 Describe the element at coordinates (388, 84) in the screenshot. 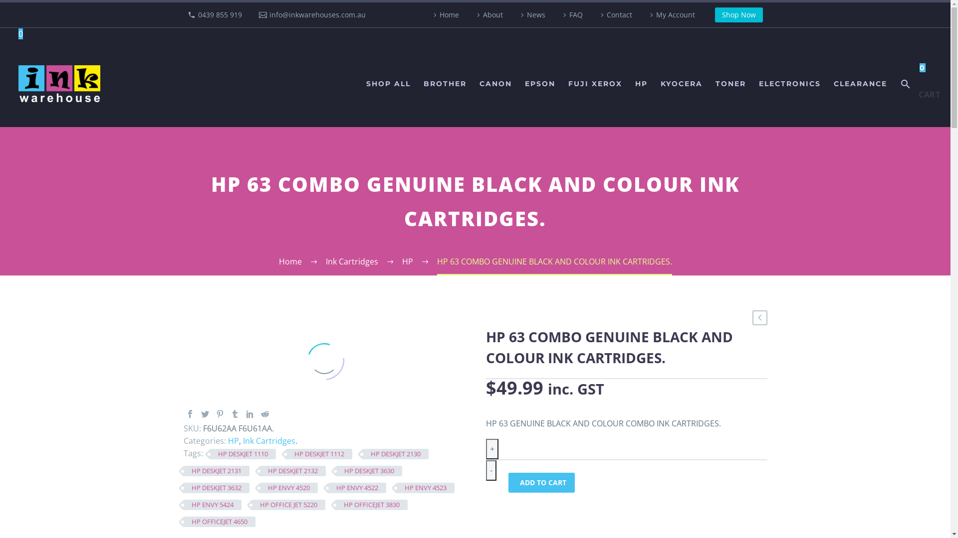

I see `SHOP ALL` at that location.